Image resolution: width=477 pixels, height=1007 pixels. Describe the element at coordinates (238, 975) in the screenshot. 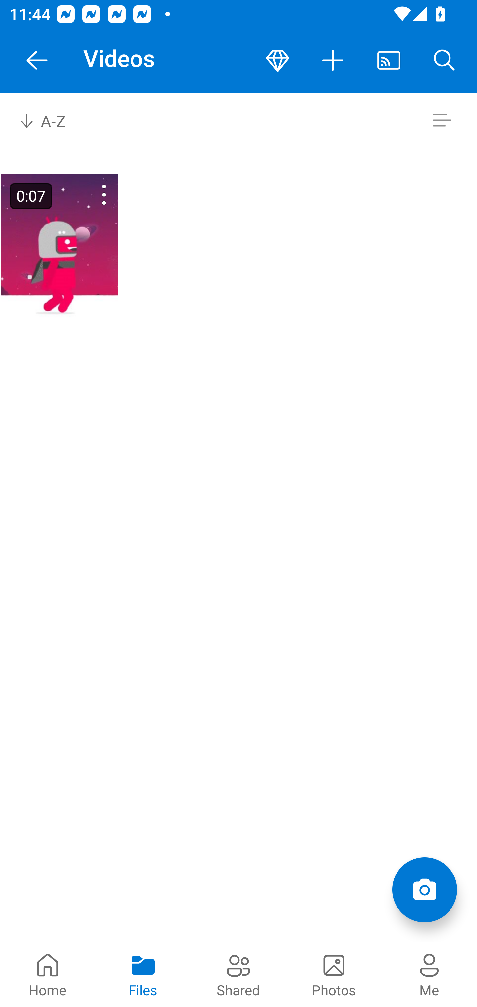

I see `Shared pivot Shared` at that location.